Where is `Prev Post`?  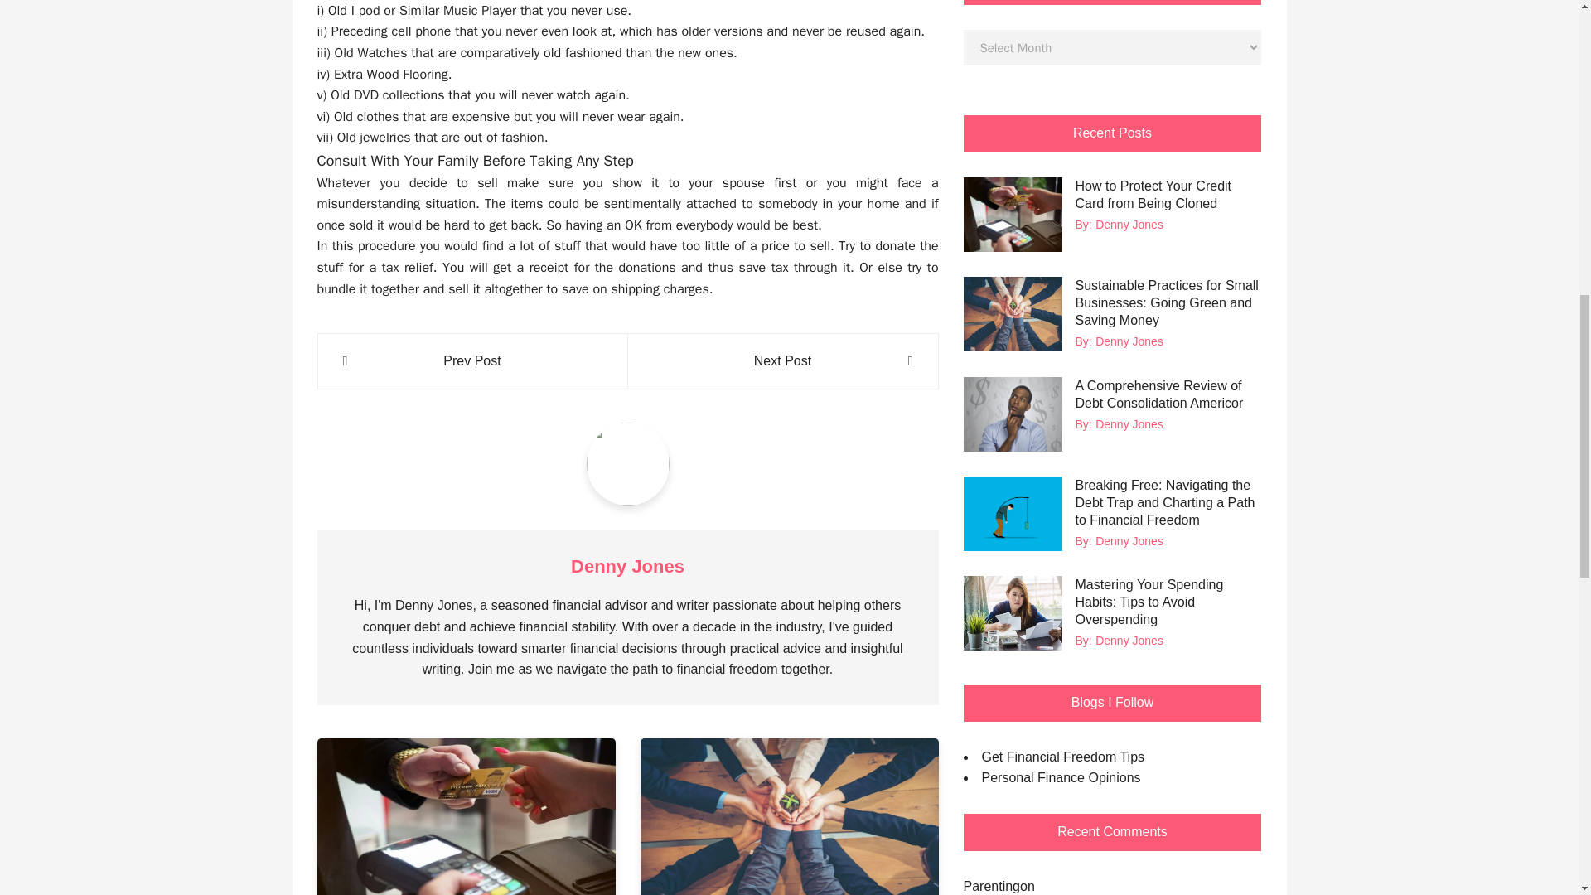
Prev Post is located at coordinates (472, 361).